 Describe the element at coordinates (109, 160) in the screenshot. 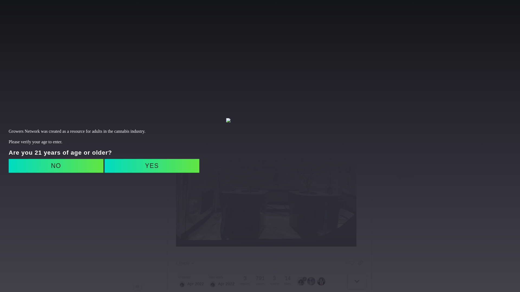

I see `Newbie` at that location.